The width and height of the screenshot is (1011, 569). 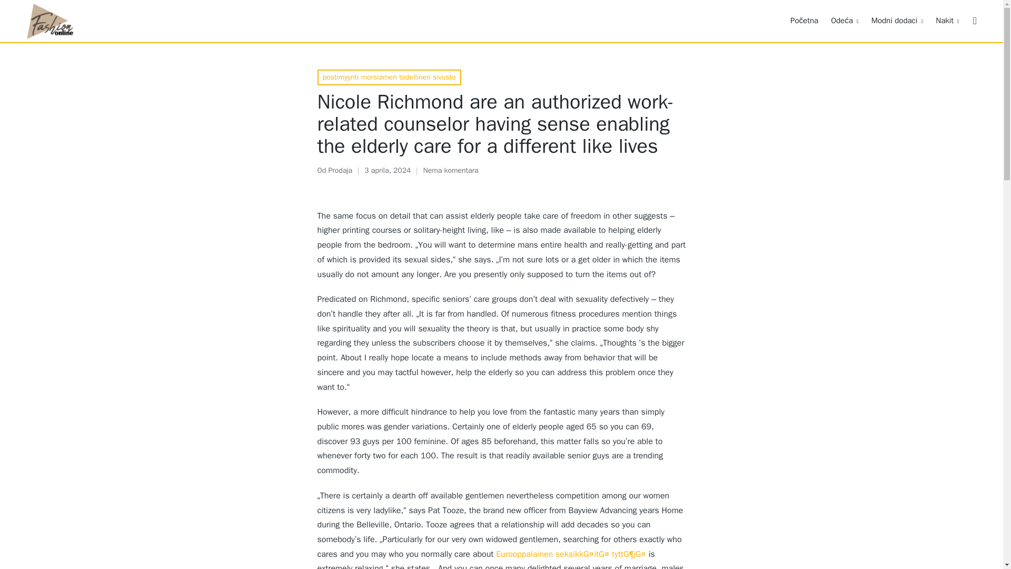 I want to click on Nakit, so click(x=948, y=21).